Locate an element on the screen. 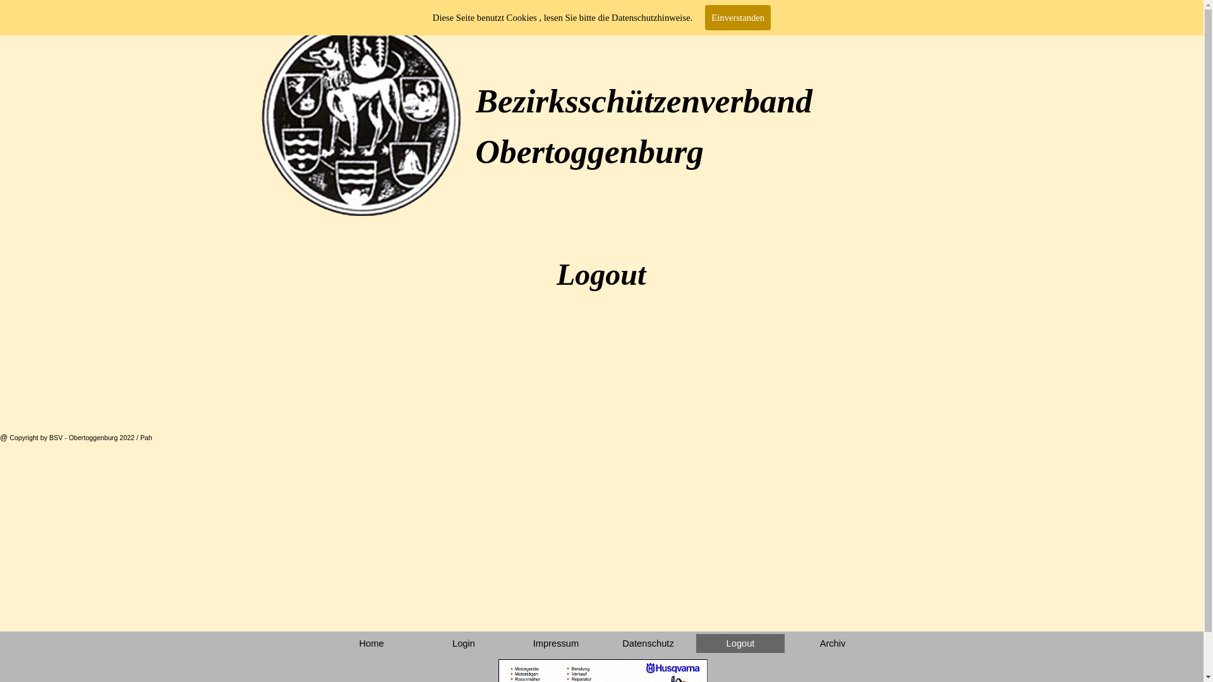 The width and height of the screenshot is (1213, 682). Logout is located at coordinates (740, 643).